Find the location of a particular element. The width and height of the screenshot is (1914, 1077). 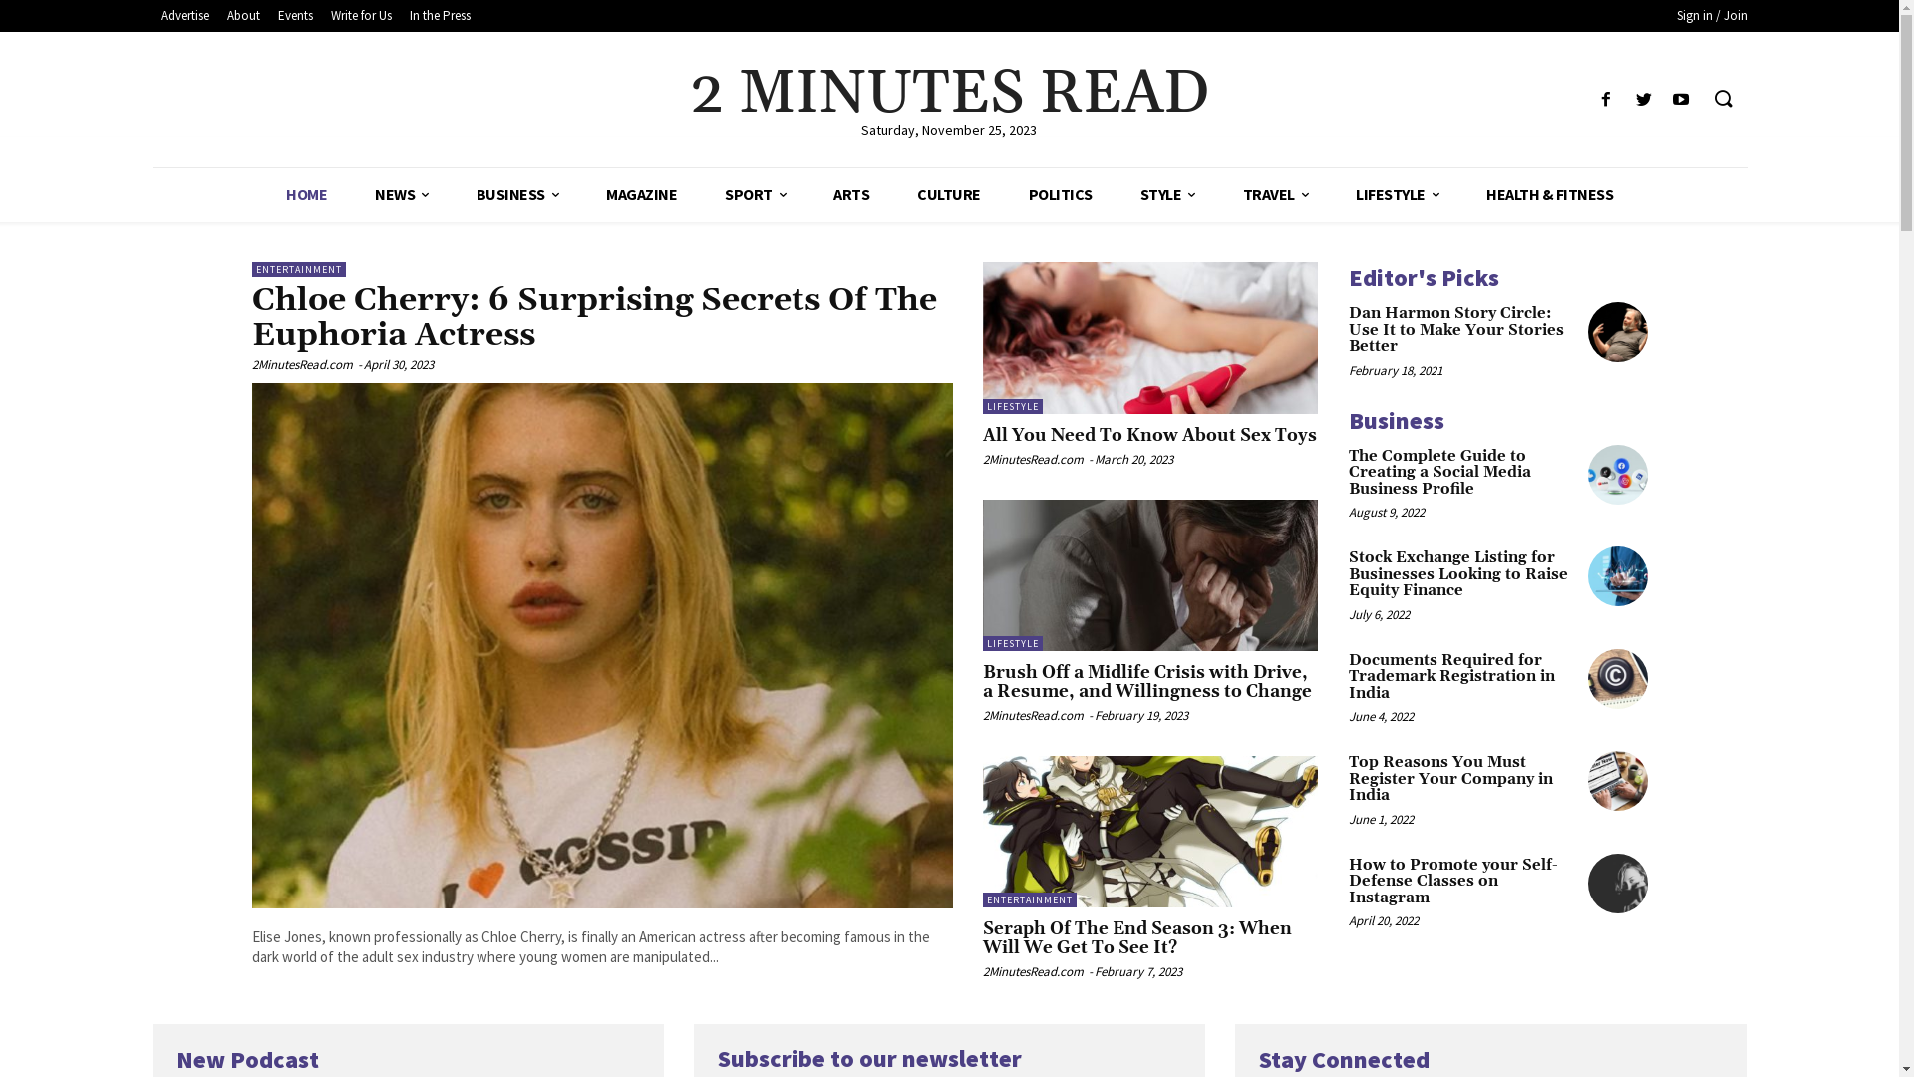

Documents Required for Trademark Registration in India is located at coordinates (1451, 677).